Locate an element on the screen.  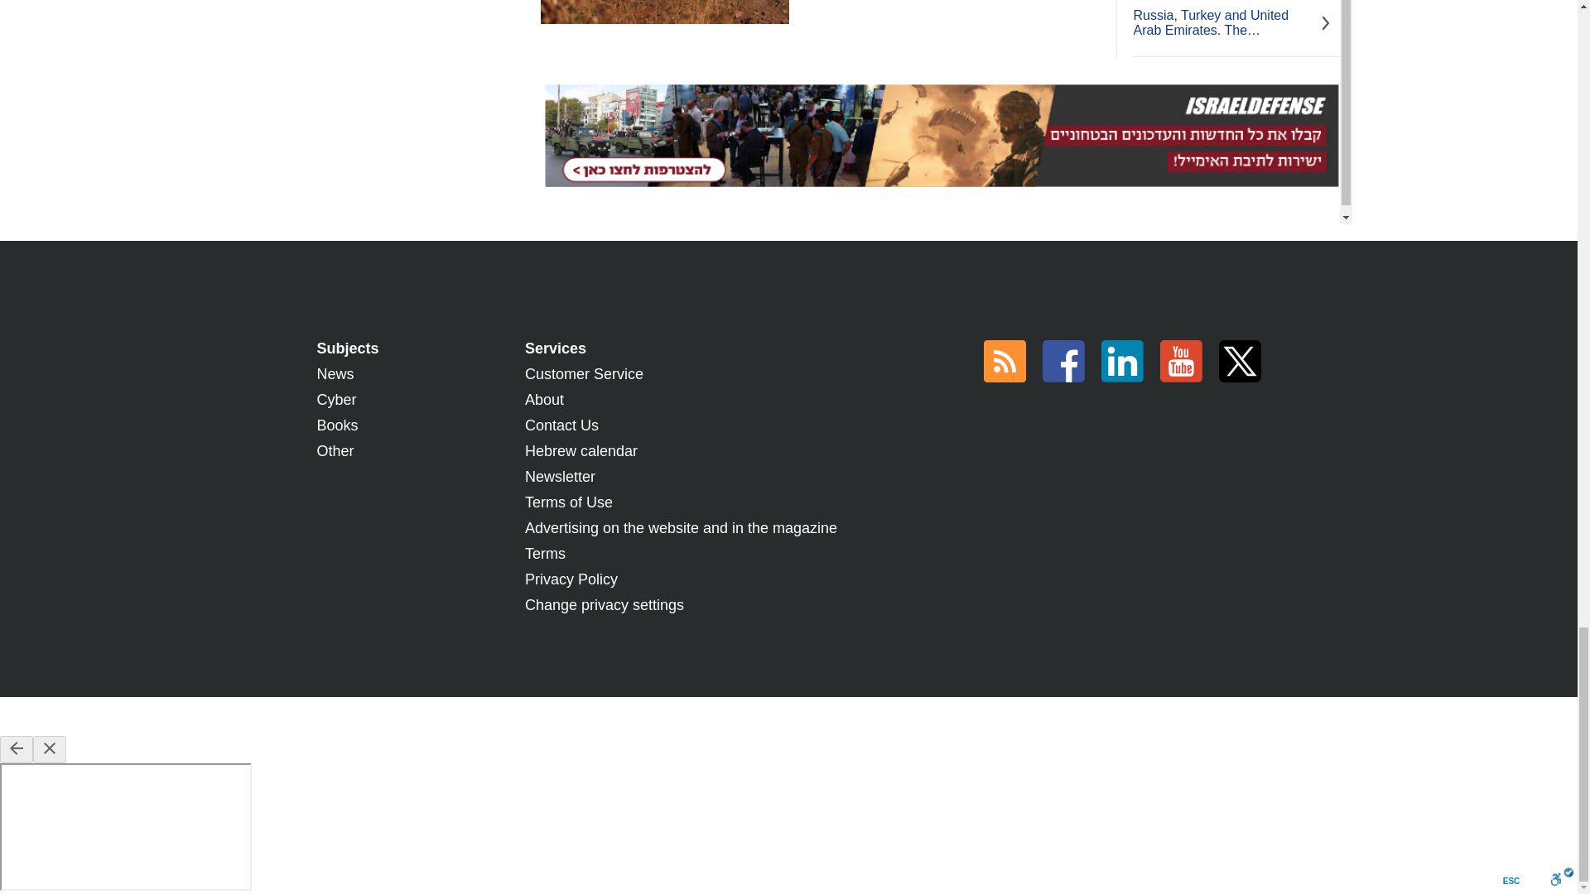
News is located at coordinates (335, 374).